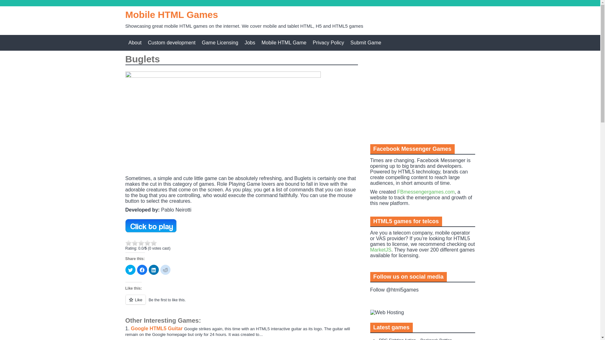 Image resolution: width=605 pixels, height=340 pixels. I want to click on Privacy Policy, so click(328, 43).